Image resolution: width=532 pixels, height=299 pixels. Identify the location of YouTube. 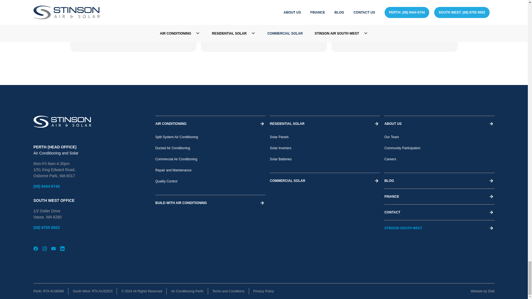
(53, 249).